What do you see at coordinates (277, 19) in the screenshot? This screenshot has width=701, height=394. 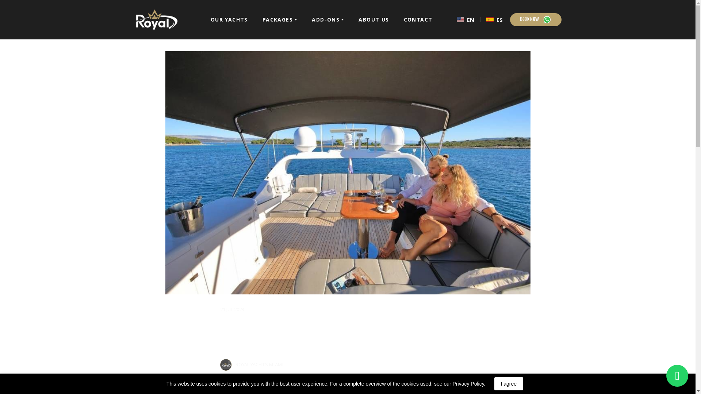 I see `PACKAGES` at bounding box center [277, 19].